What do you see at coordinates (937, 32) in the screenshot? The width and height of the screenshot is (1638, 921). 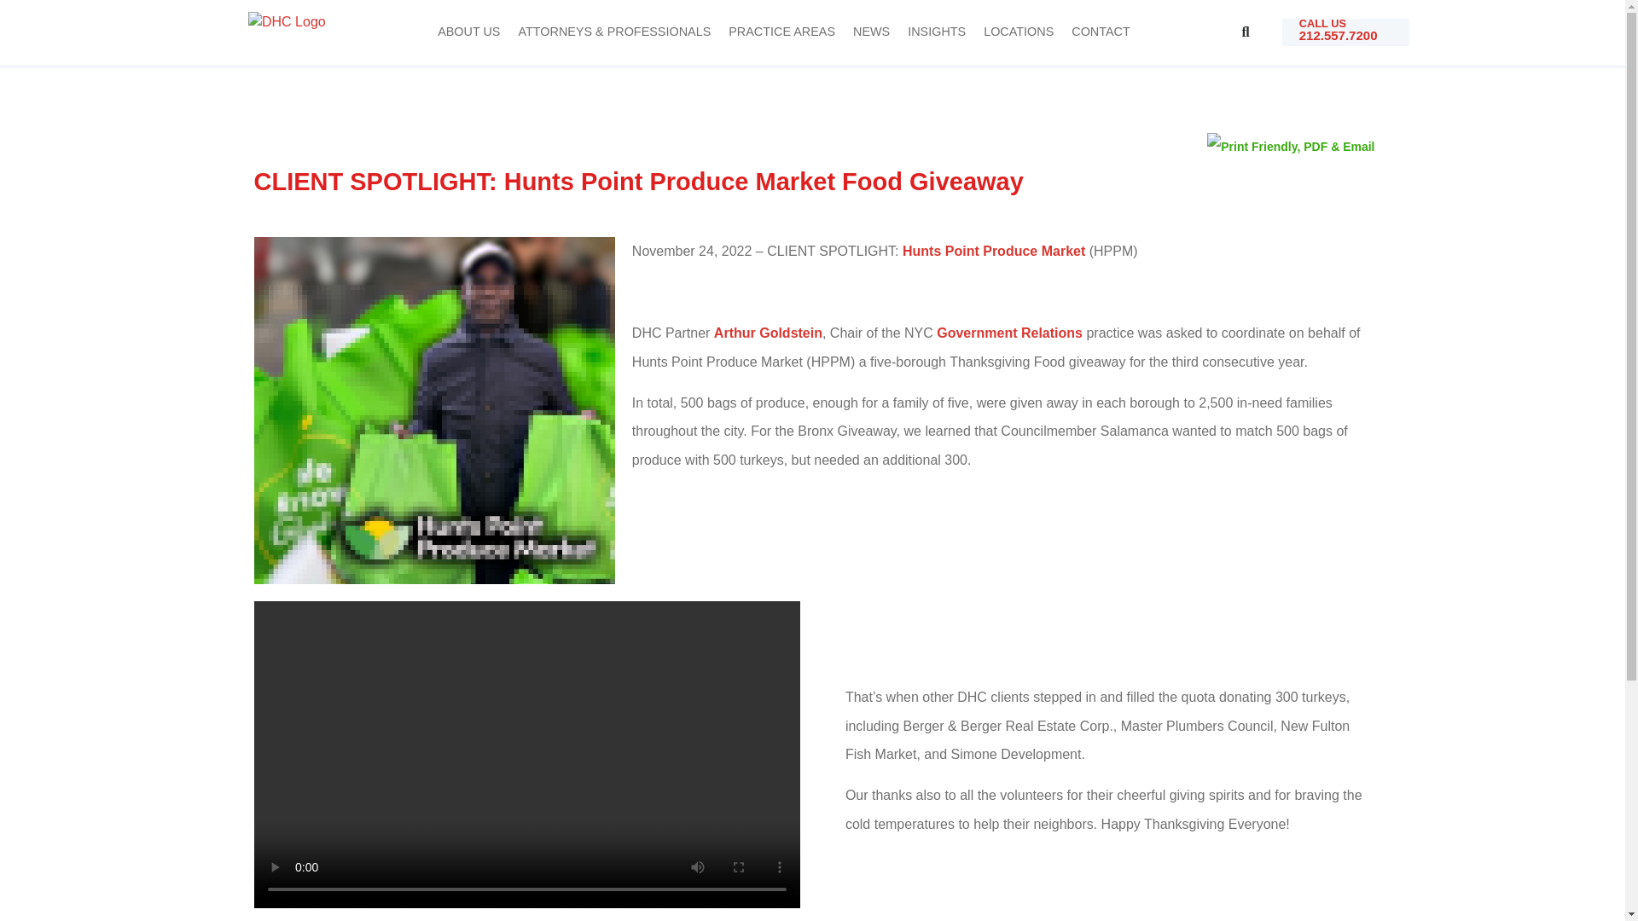 I see `INSIGHTS` at bounding box center [937, 32].